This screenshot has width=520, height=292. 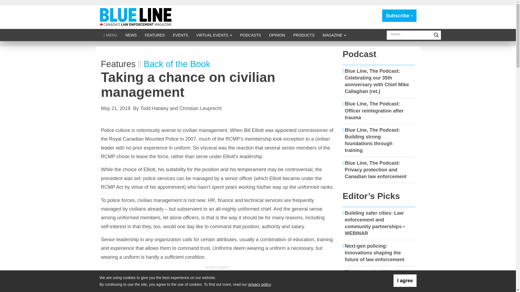 What do you see at coordinates (136, 17) in the screenshot?
I see `Blue Line` at bounding box center [136, 17].